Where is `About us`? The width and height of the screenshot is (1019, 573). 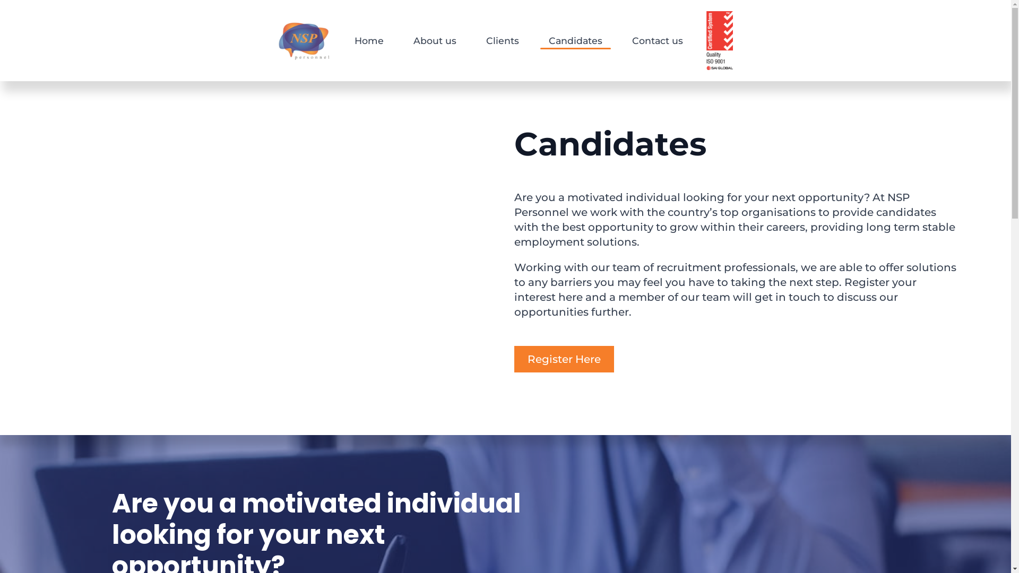 About us is located at coordinates (435, 41).